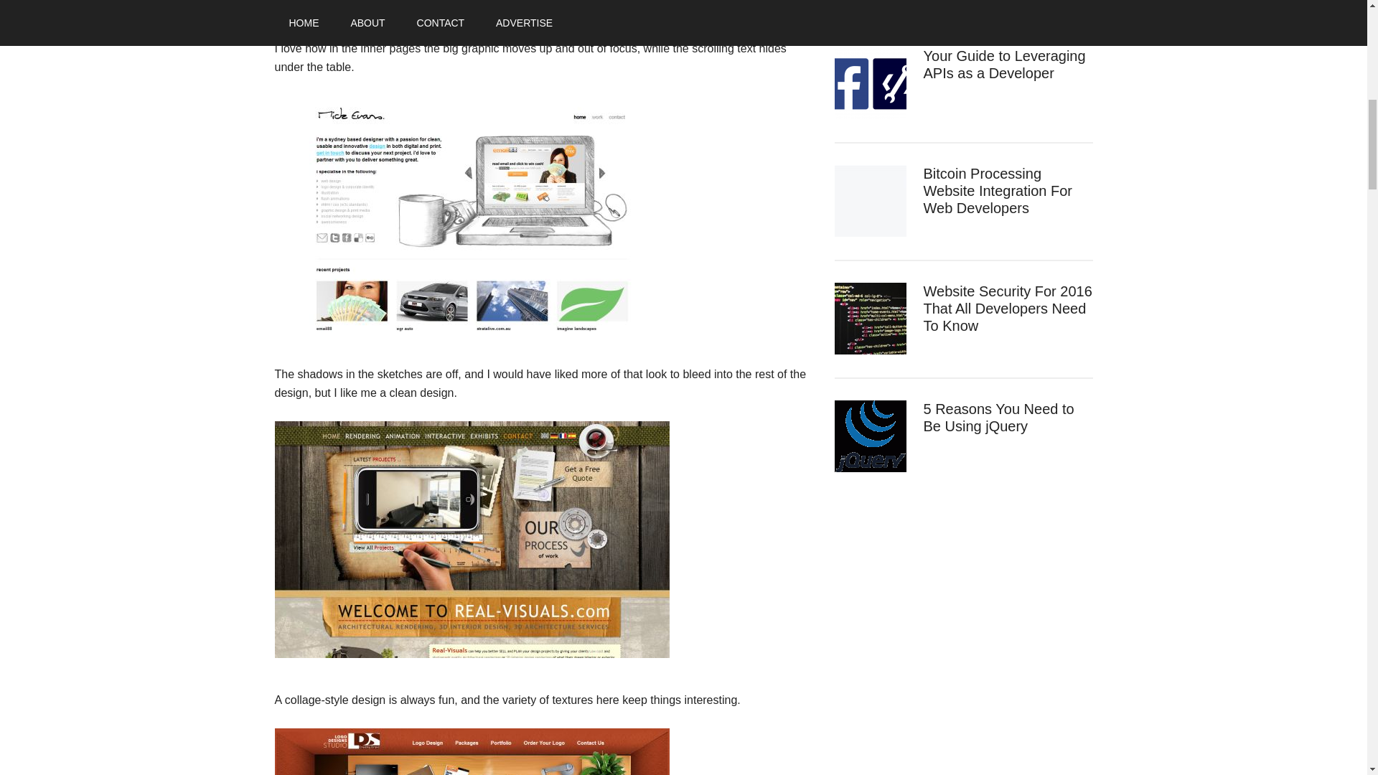 The image size is (1378, 775). Describe the element at coordinates (471, 3) in the screenshot. I see `Marc Mendell` at that location.